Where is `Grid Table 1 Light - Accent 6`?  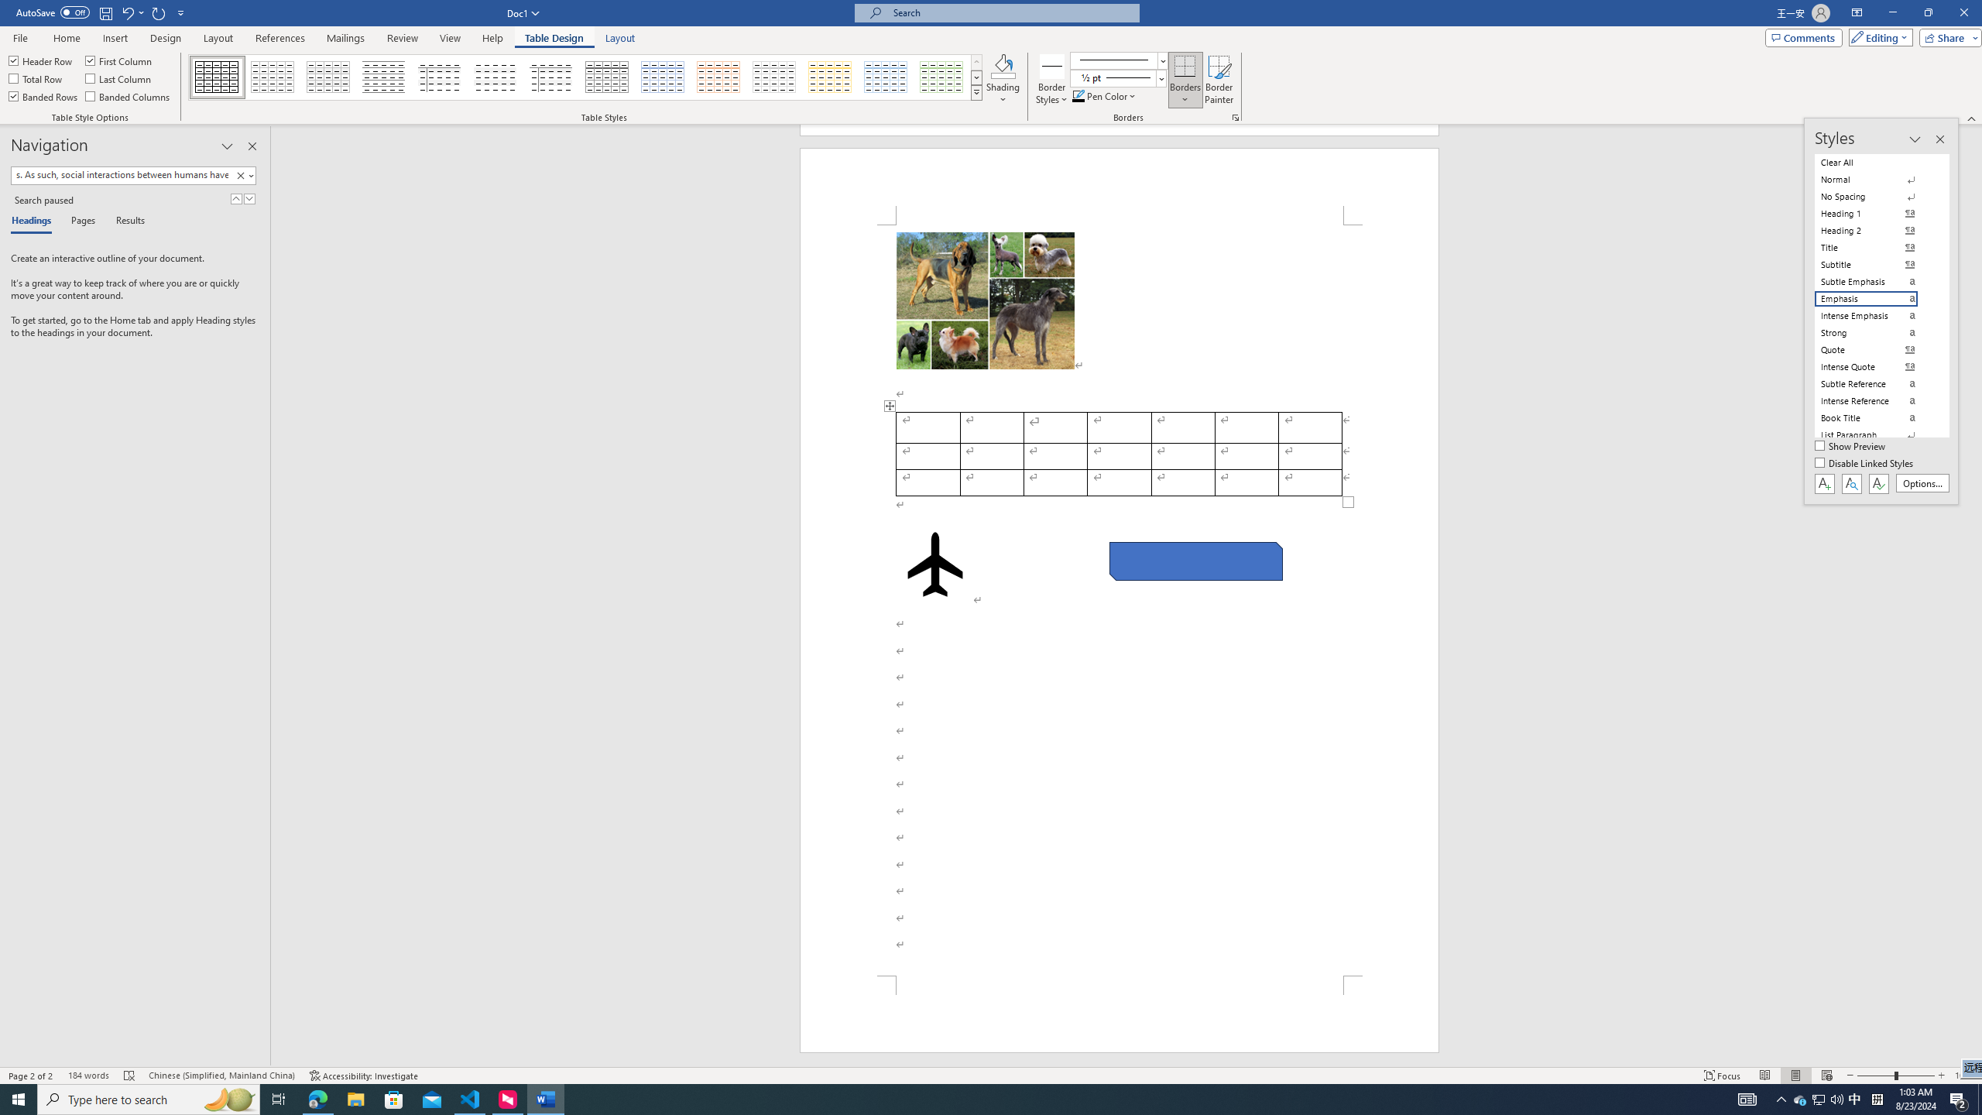
Grid Table 1 Light - Accent 6 is located at coordinates (941, 77).